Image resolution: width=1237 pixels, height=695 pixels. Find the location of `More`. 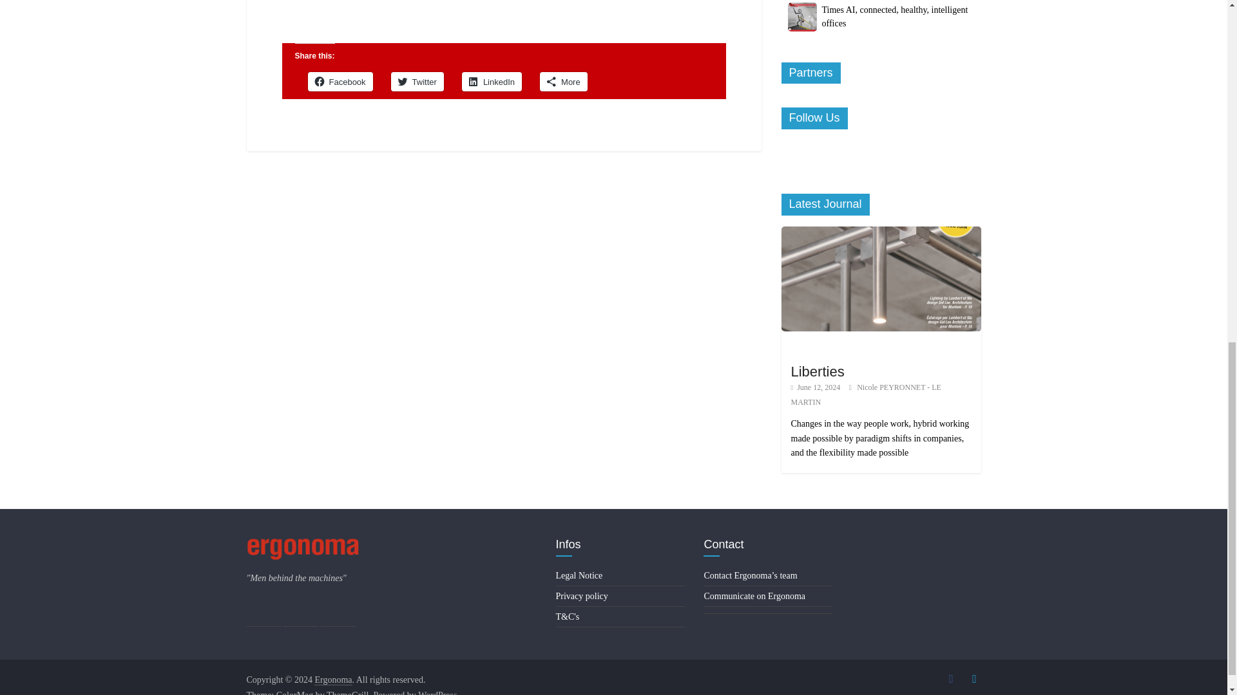

More is located at coordinates (563, 81).